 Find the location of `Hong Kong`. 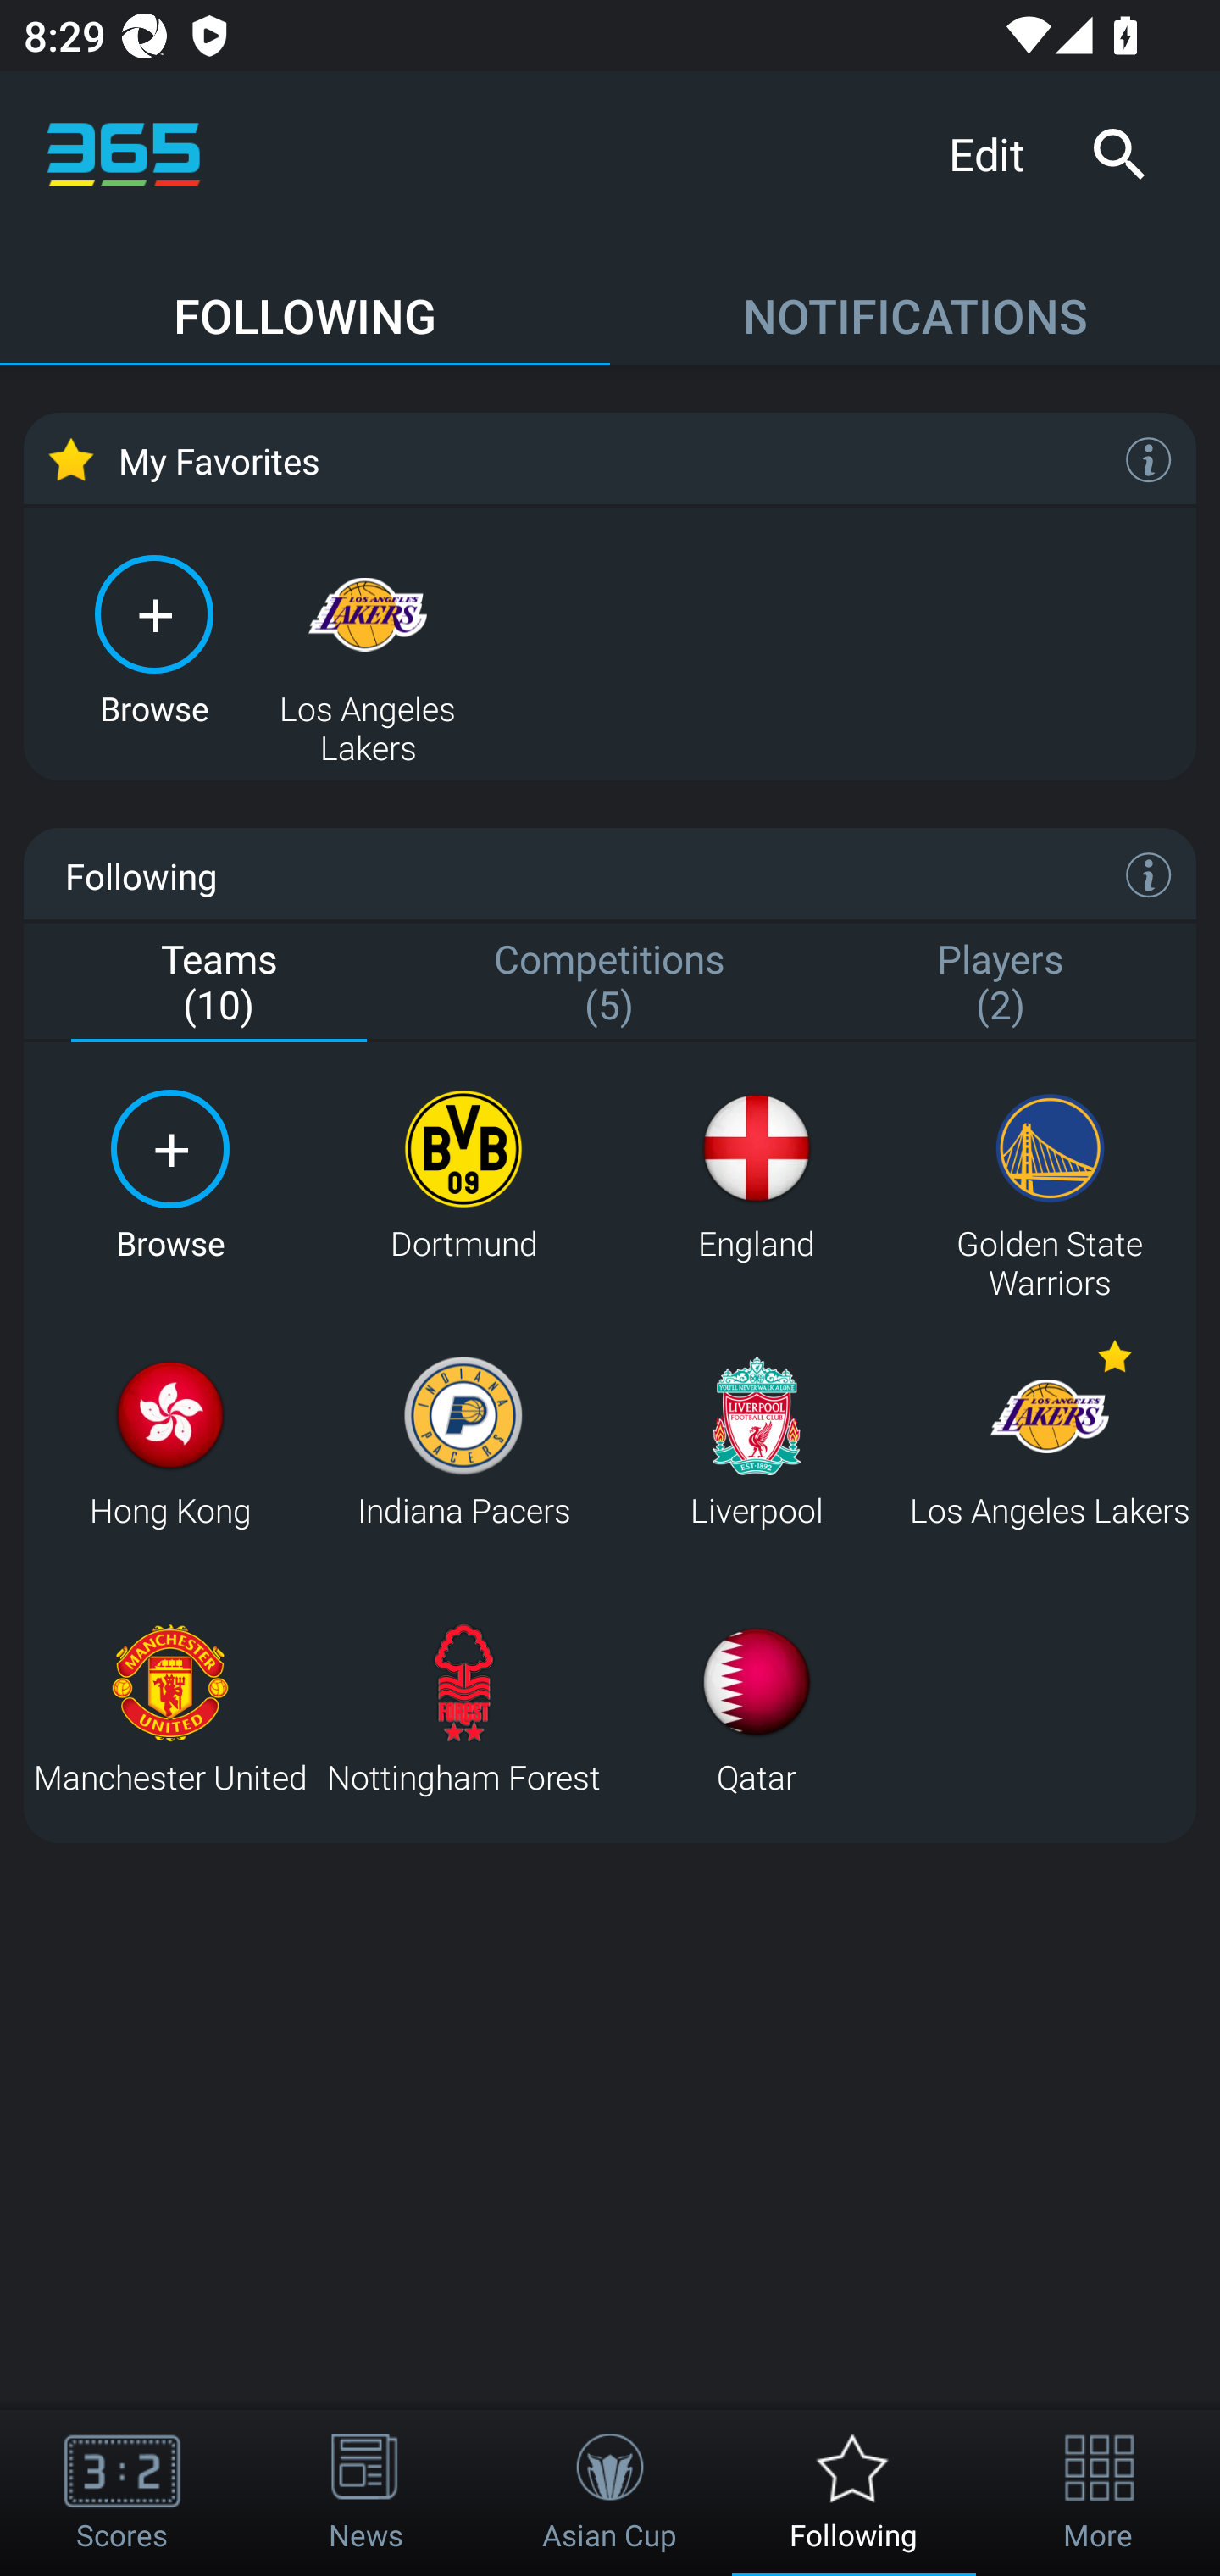

Hong Kong is located at coordinates (169, 1442).